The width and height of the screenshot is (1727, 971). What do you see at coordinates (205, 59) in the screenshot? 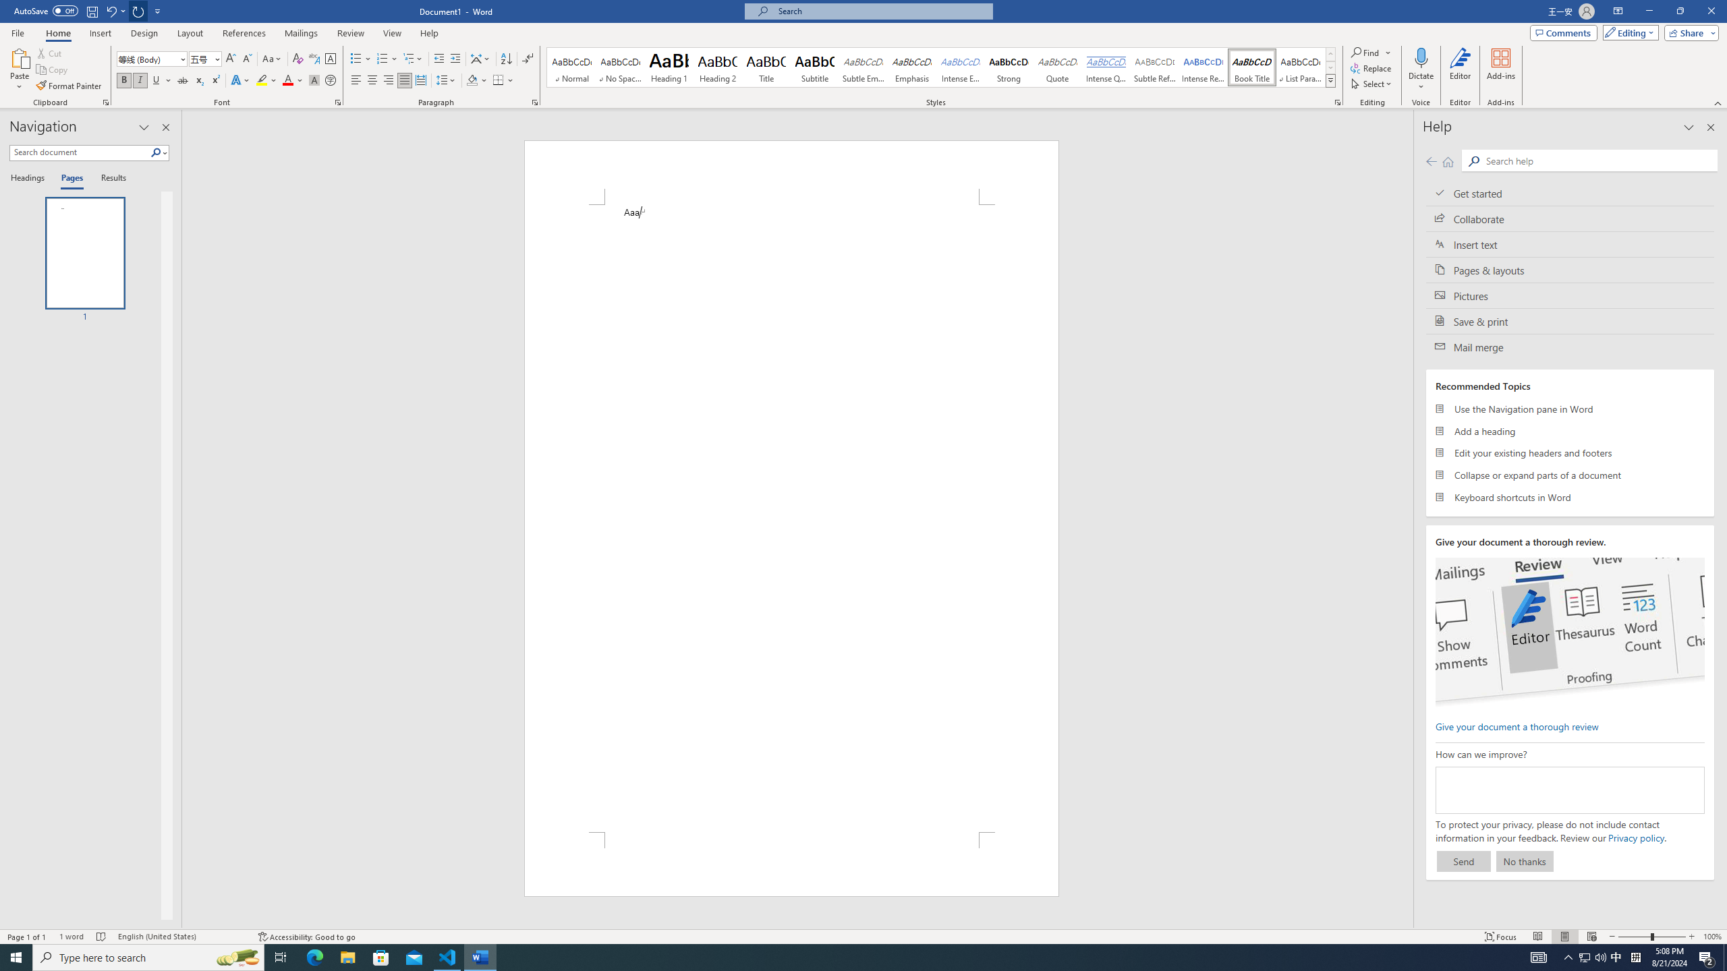
I see `Font Size` at bounding box center [205, 59].